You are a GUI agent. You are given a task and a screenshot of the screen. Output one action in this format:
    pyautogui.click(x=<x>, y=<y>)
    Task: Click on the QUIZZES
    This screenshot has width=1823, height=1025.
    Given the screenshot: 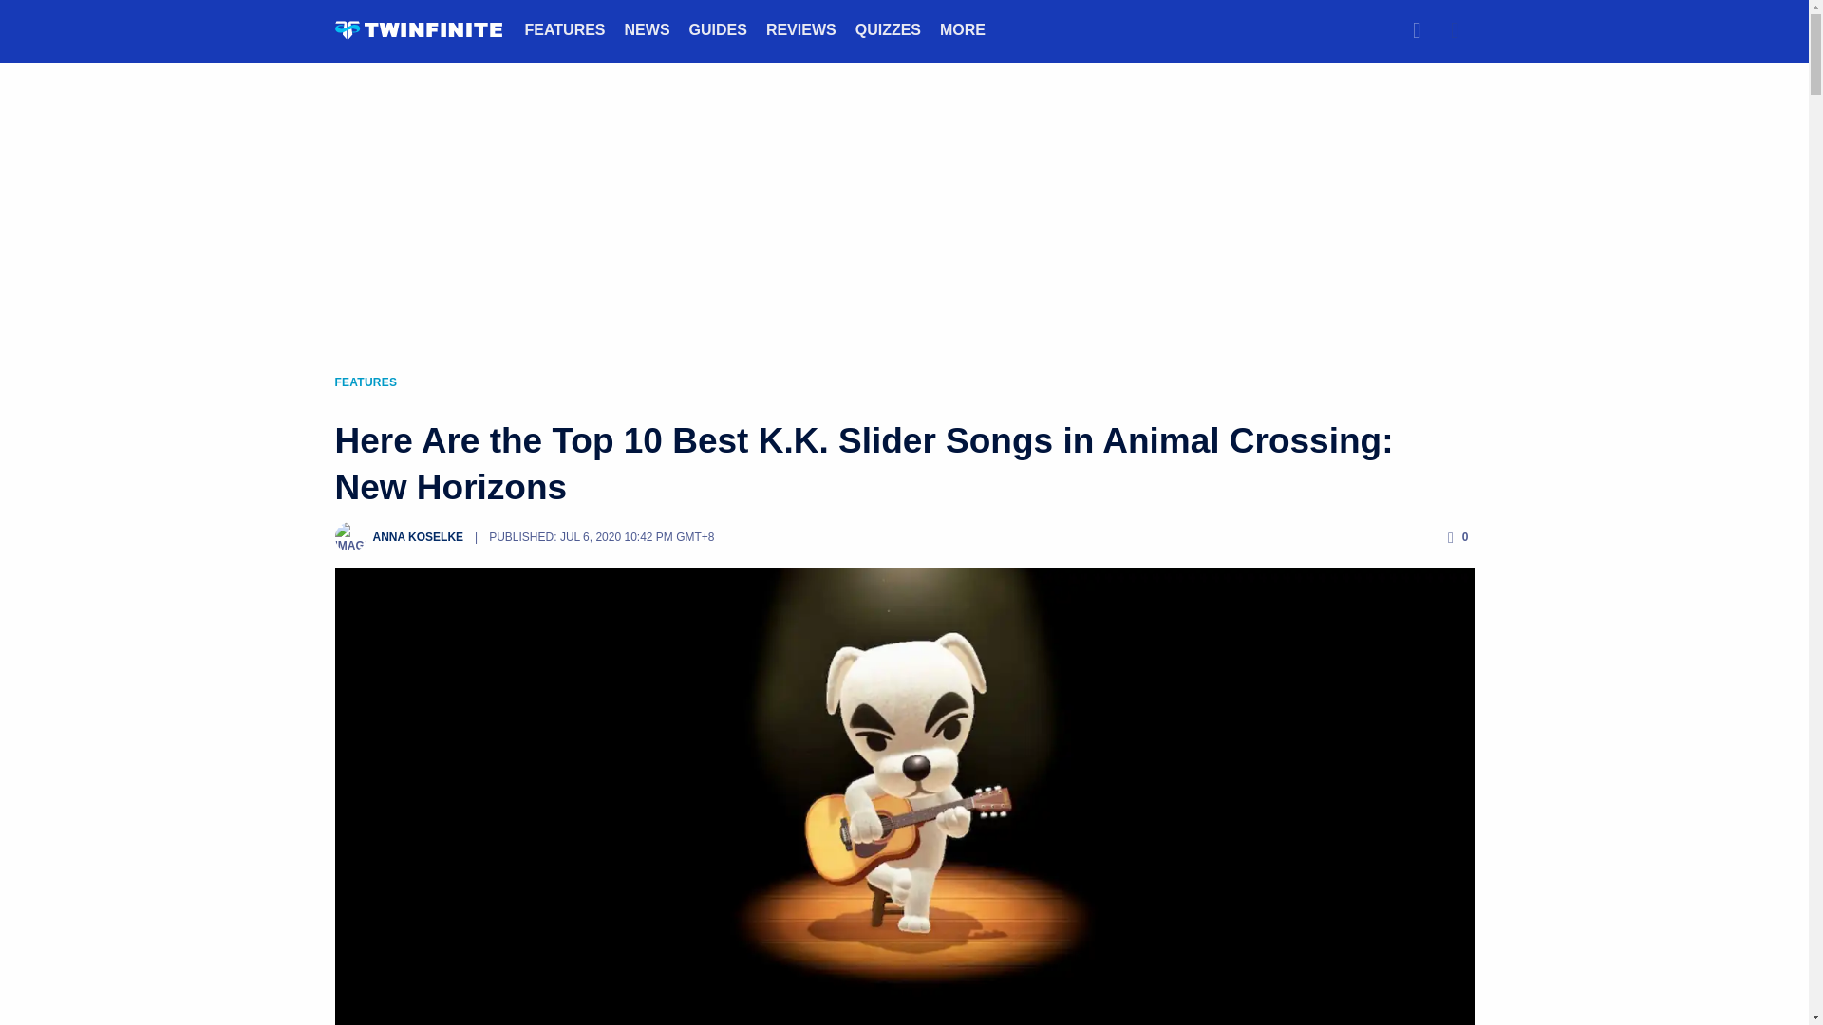 What is the action you would take?
    pyautogui.click(x=887, y=28)
    